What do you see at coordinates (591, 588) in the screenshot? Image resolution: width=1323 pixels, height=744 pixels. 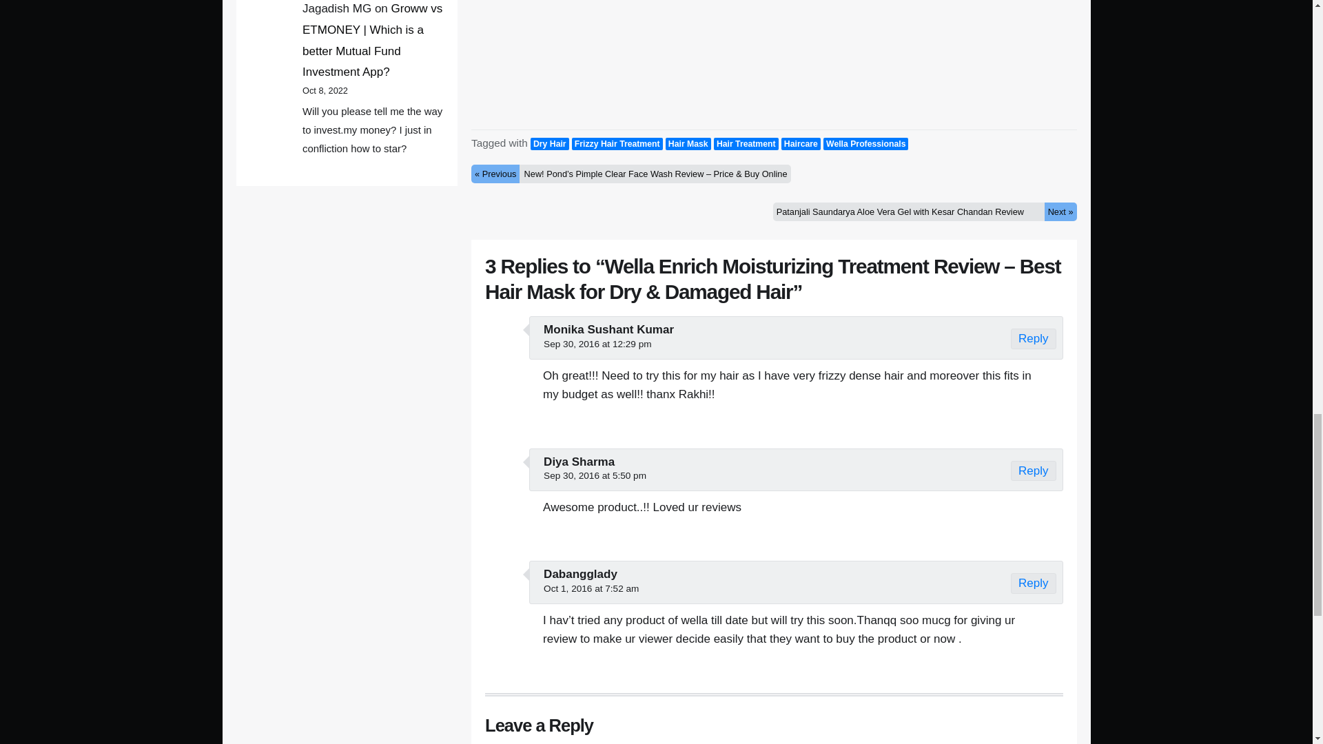 I see `Oct 1, 2016 at 7:52 am` at bounding box center [591, 588].